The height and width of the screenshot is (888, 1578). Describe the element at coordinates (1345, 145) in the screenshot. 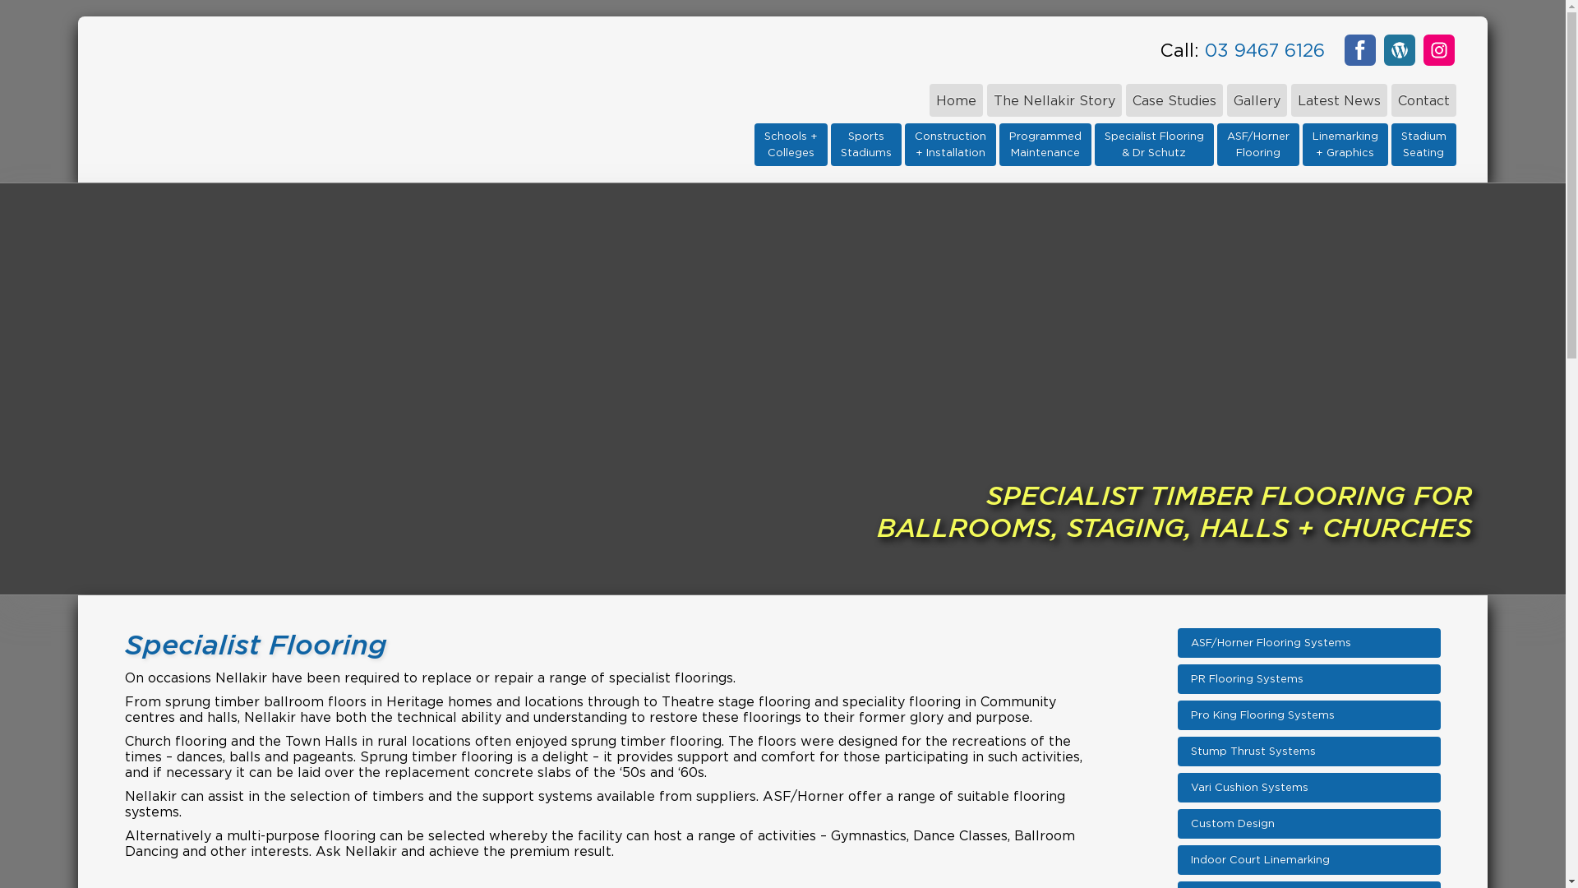

I see `Linemarking
+ Graphics` at that location.